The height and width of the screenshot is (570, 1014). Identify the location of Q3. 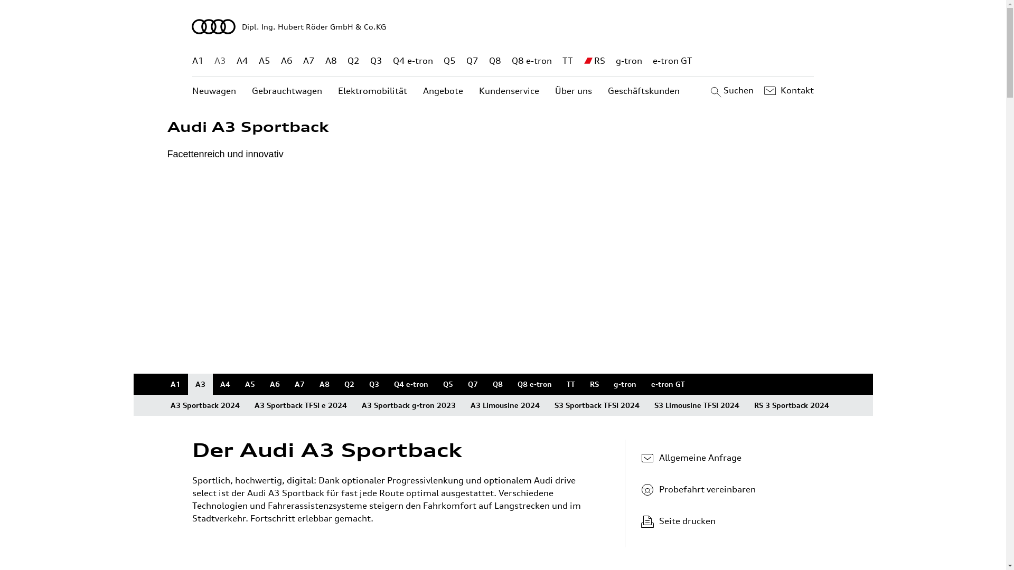
(376, 61).